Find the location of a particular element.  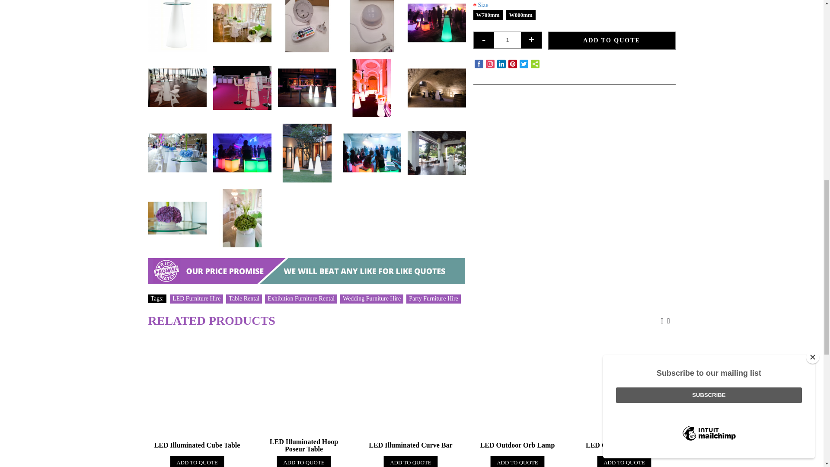

LED Cone Poseur Table is located at coordinates (307, 26).